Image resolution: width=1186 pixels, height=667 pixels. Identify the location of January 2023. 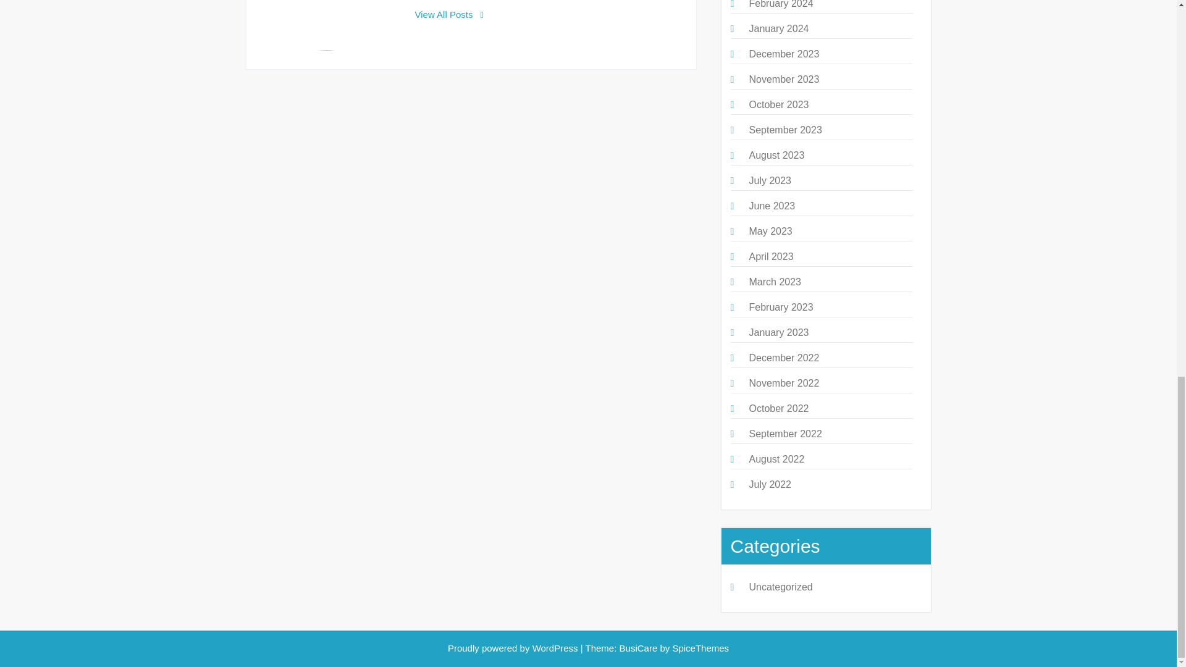
(778, 332).